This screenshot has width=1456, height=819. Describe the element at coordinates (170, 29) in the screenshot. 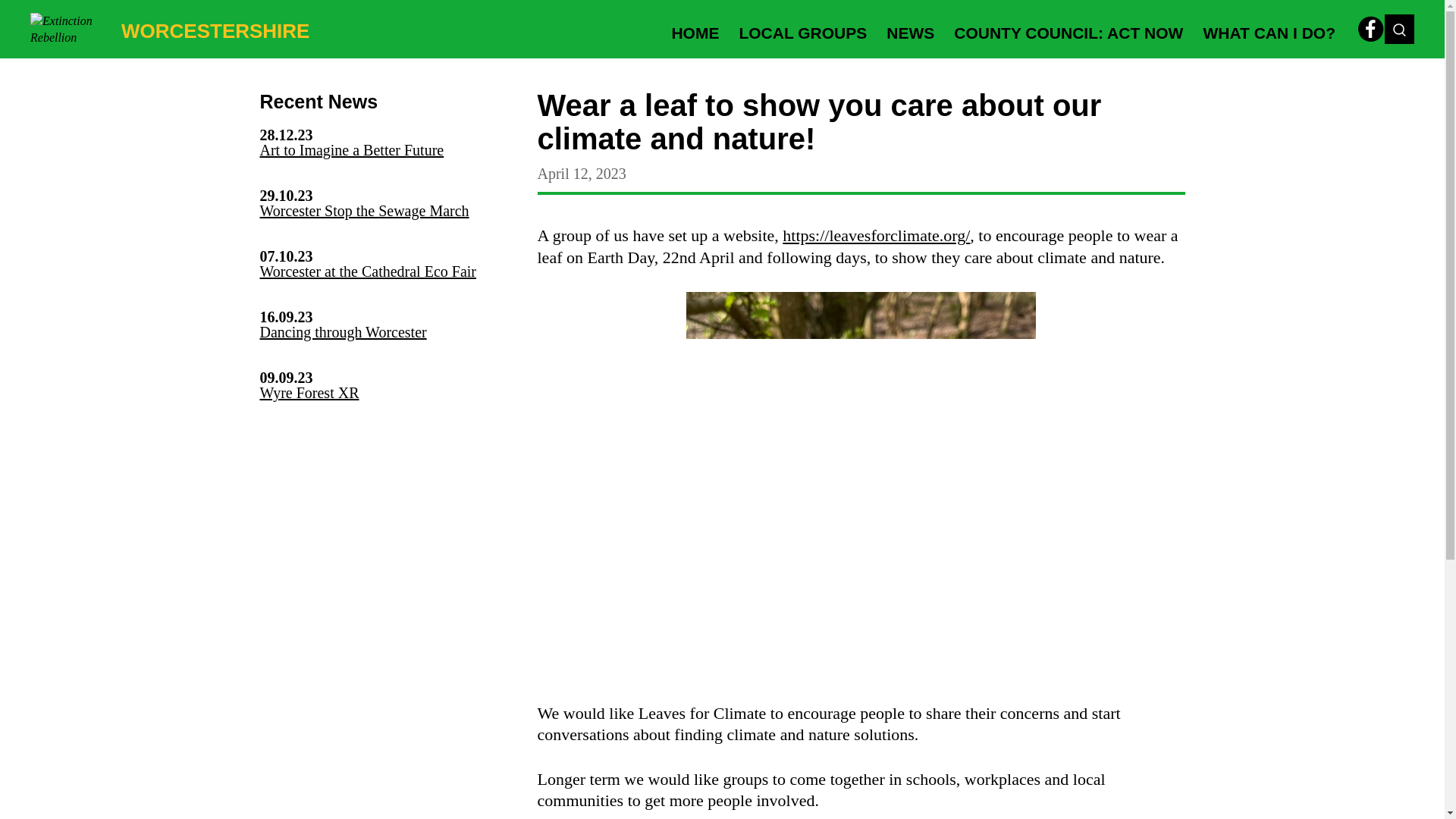

I see `WORCESTERSHIRE` at that location.